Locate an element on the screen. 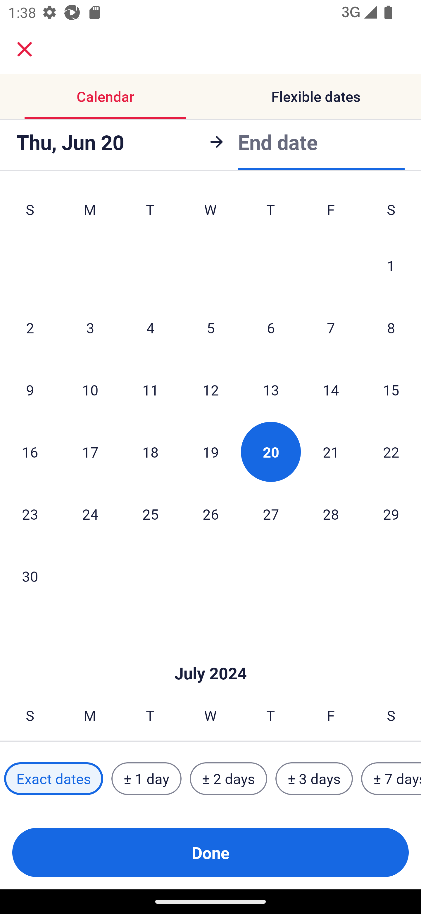  26 Wednesday, June 26, 2024 is located at coordinates (210, 514).